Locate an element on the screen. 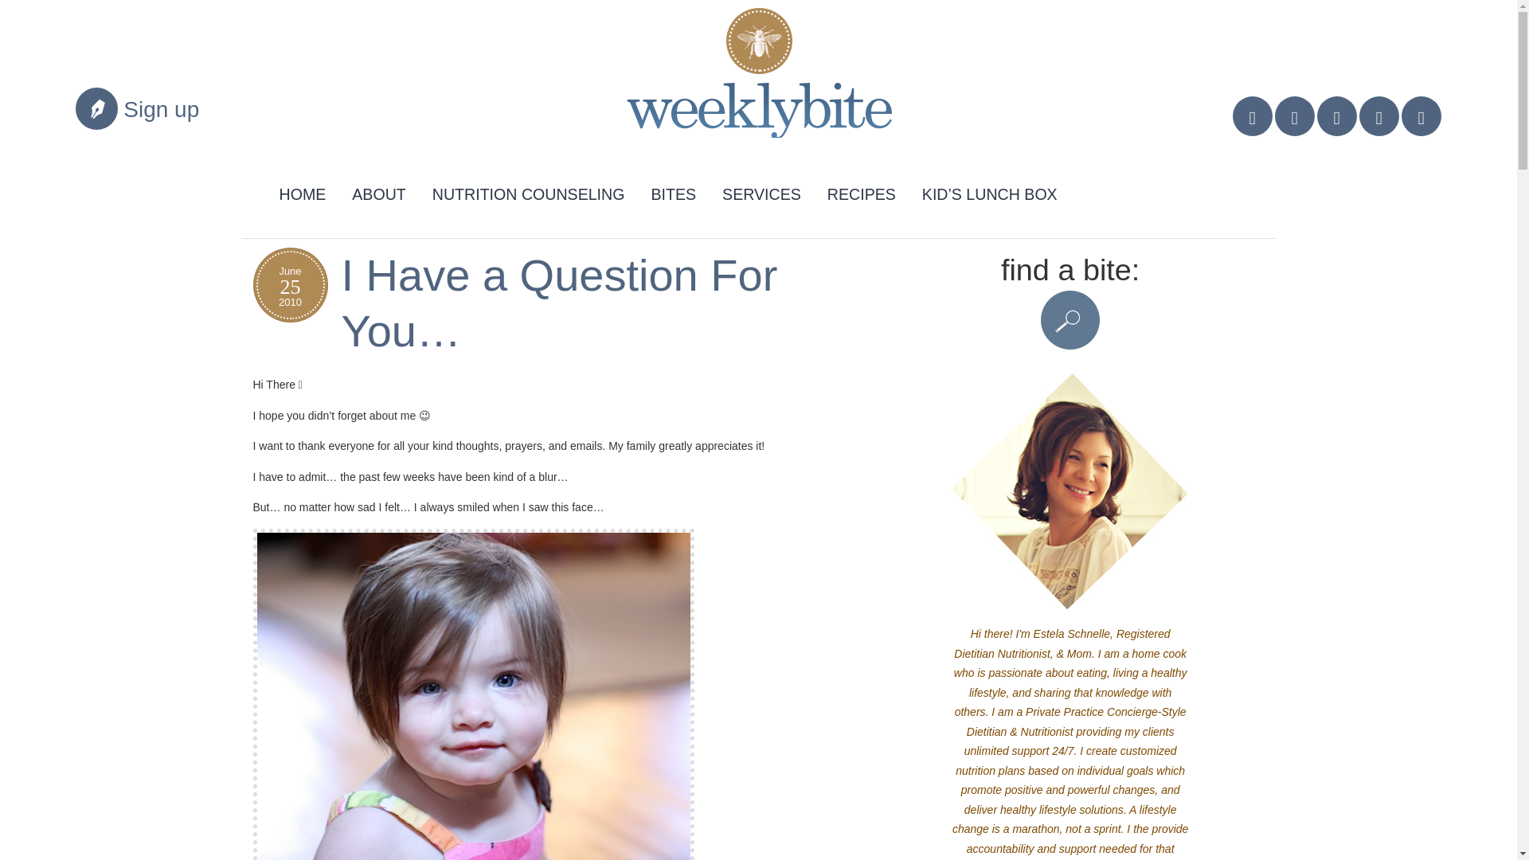 The height and width of the screenshot is (860, 1529). NUTRITION COUNSELING is located at coordinates (529, 191).